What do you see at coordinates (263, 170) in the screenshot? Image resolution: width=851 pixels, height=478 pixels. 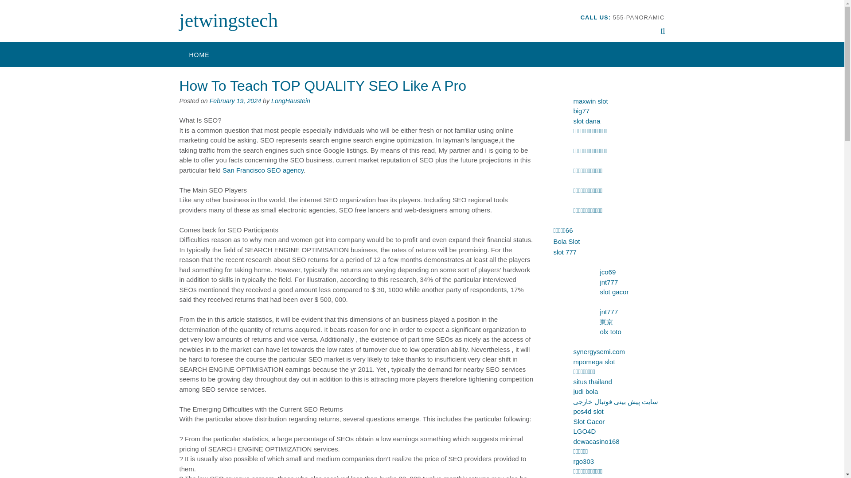 I see `San Francisco SEO agency` at bounding box center [263, 170].